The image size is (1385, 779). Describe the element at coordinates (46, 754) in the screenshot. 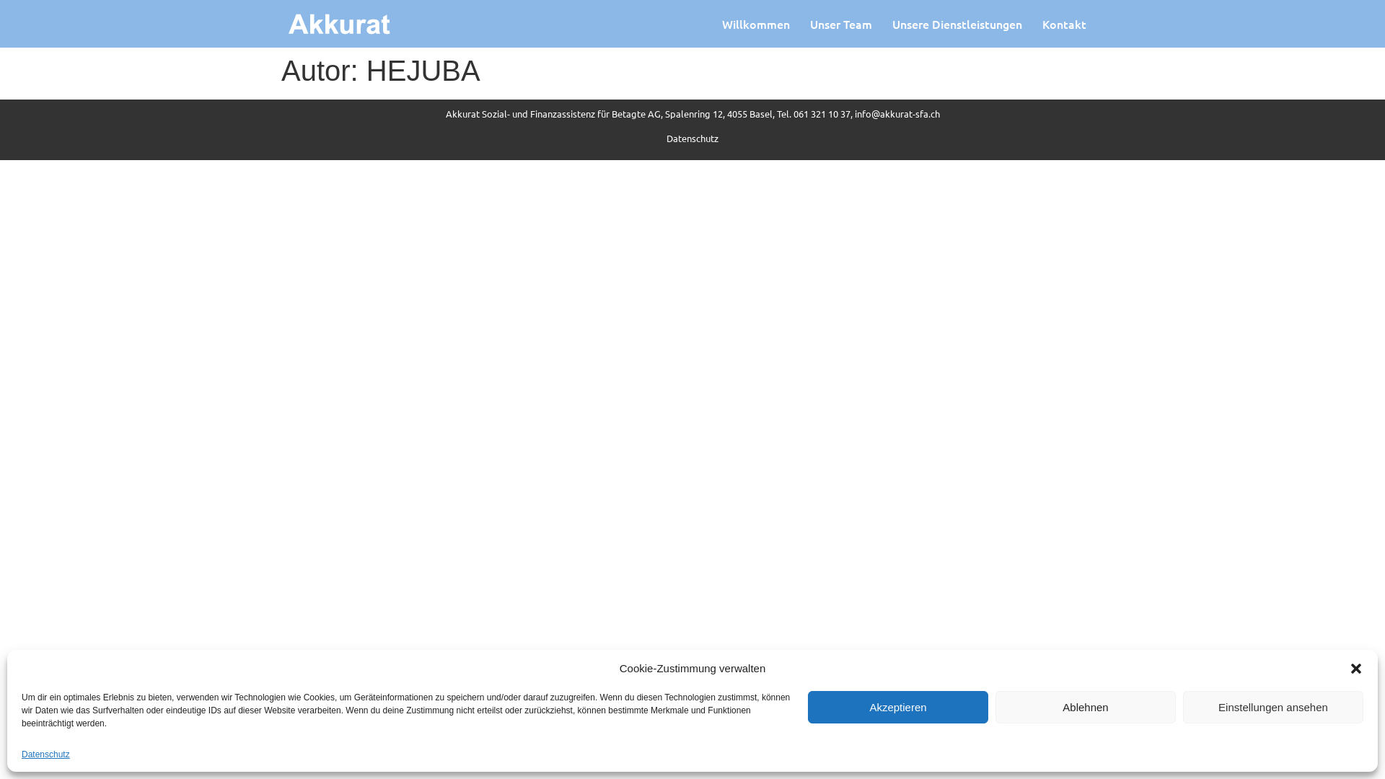

I see `Datenschutz` at that location.